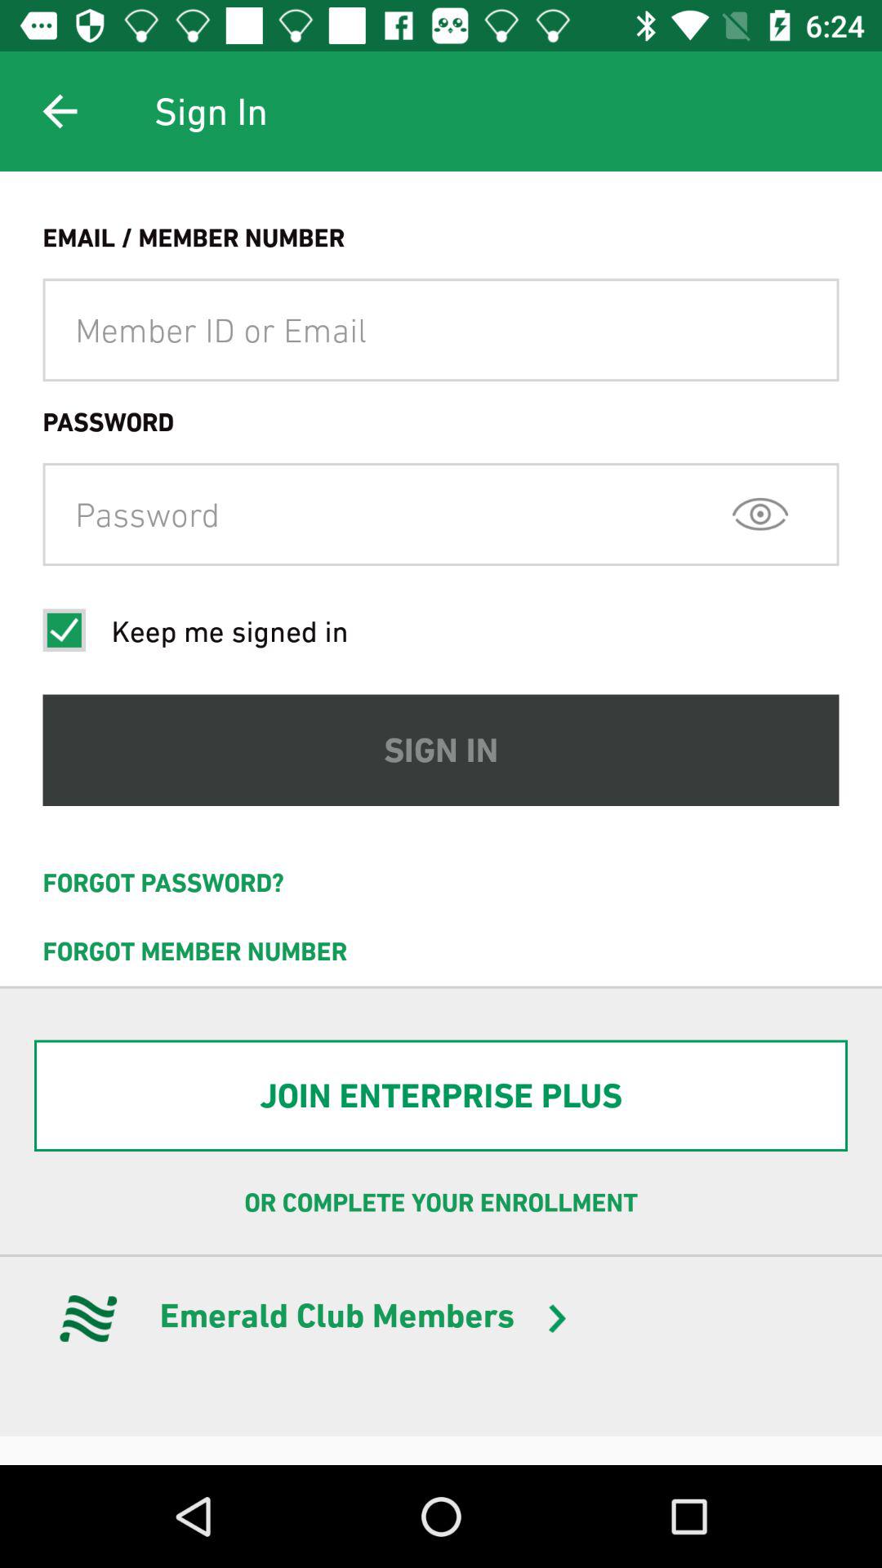 The width and height of the screenshot is (882, 1568). I want to click on choose icon at the top right corner, so click(759, 514).